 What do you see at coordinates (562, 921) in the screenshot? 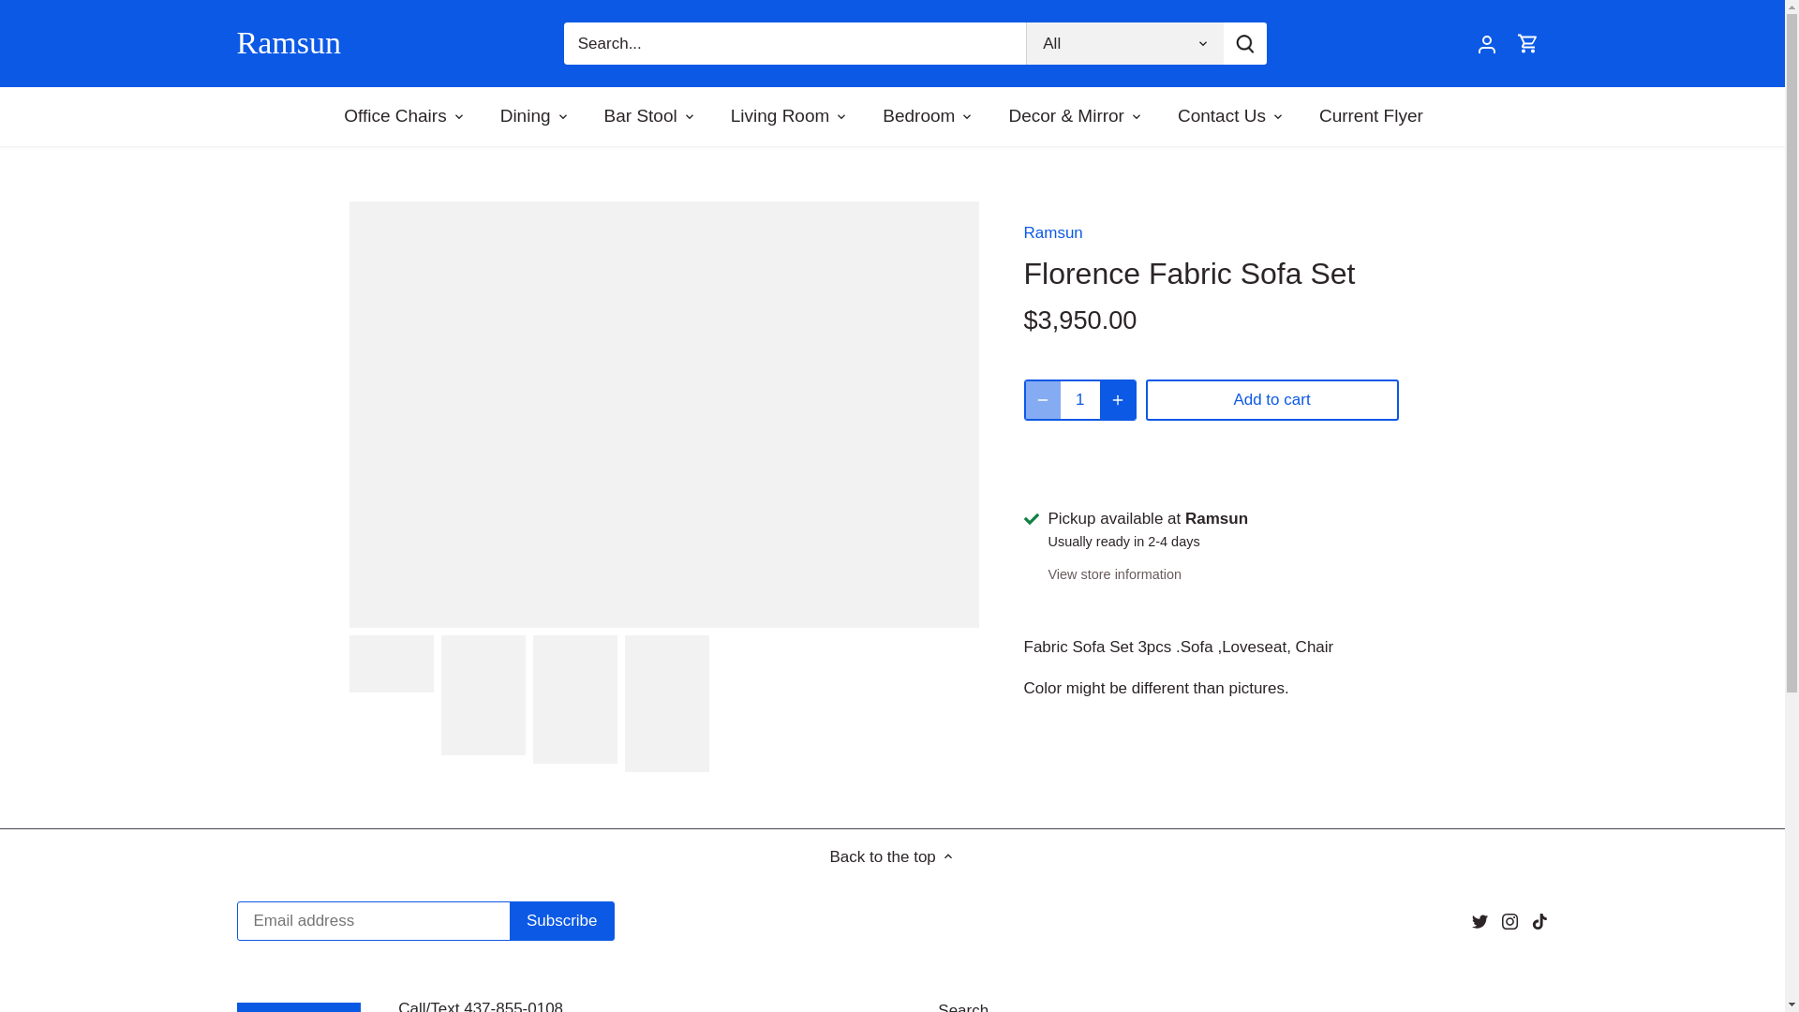
I see `Subscribe` at bounding box center [562, 921].